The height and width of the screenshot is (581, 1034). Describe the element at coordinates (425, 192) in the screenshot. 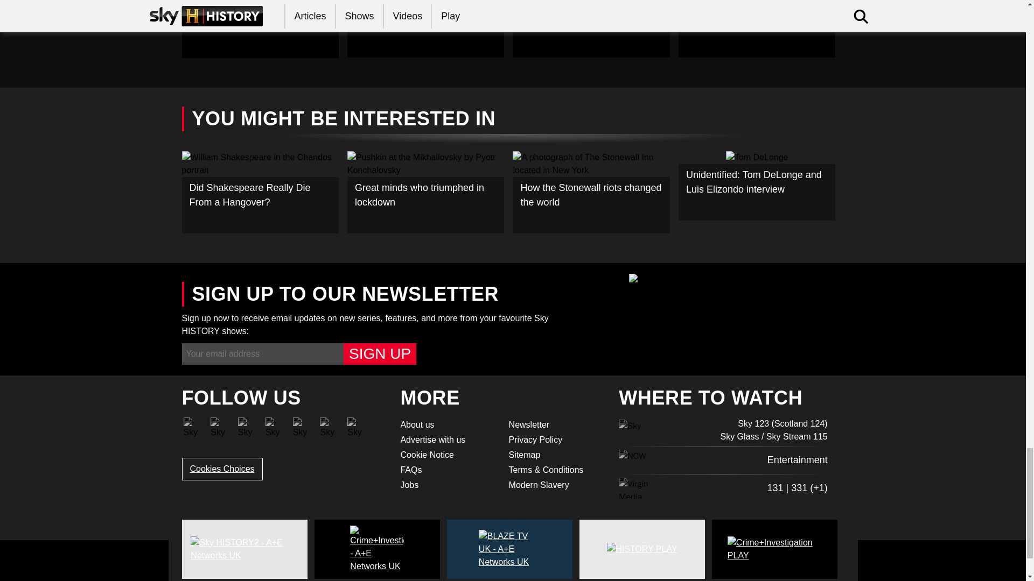

I see `Great minds who triumphed in lockdown` at that location.